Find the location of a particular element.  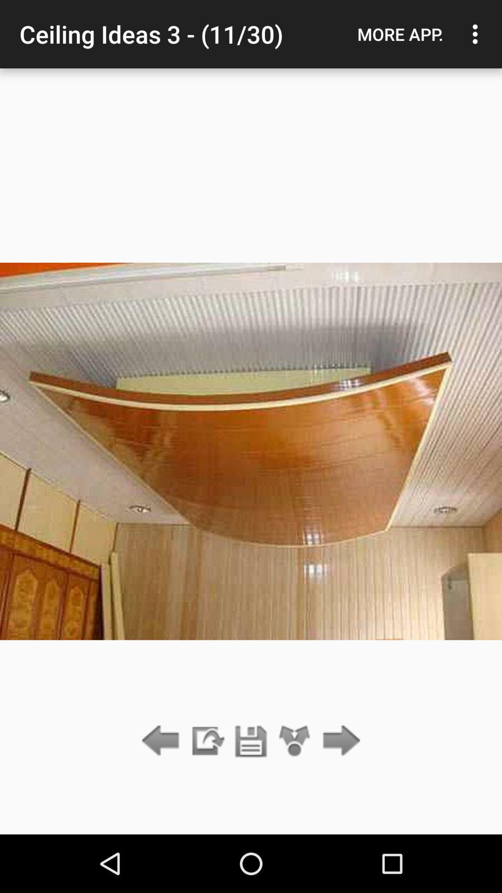

open icon next to the ceiling ideas 3 is located at coordinates (400, 34).